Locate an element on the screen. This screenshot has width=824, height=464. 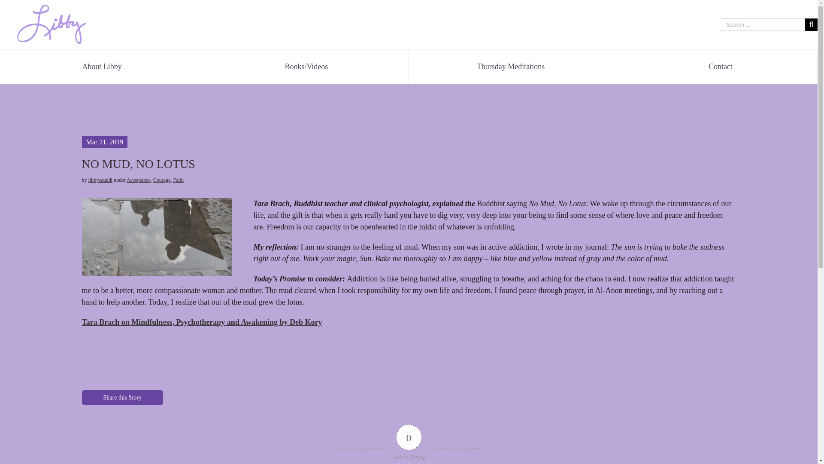
Thursday Meditations is located at coordinates (511, 66).